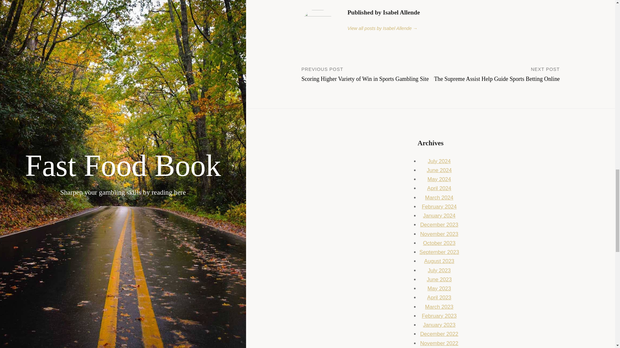 The height and width of the screenshot is (348, 620). What do you see at coordinates (439, 234) in the screenshot?
I see `November 2023` at bounding box center [439, 234].